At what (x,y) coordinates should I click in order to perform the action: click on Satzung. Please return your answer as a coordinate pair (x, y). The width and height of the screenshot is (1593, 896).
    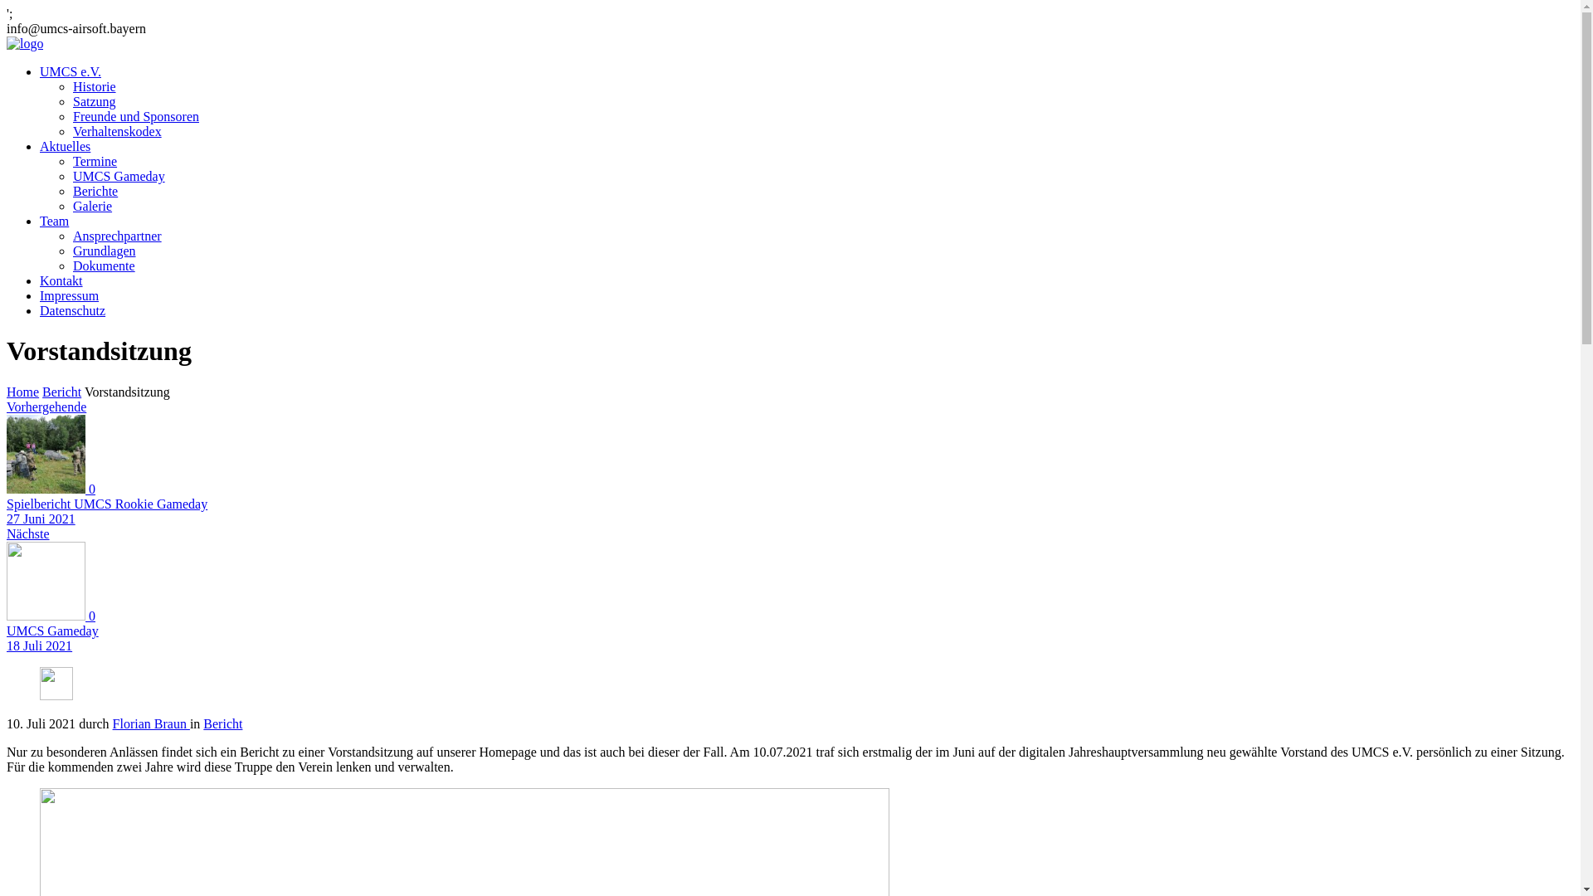
    Looking at the image, I should click on (95, 101).